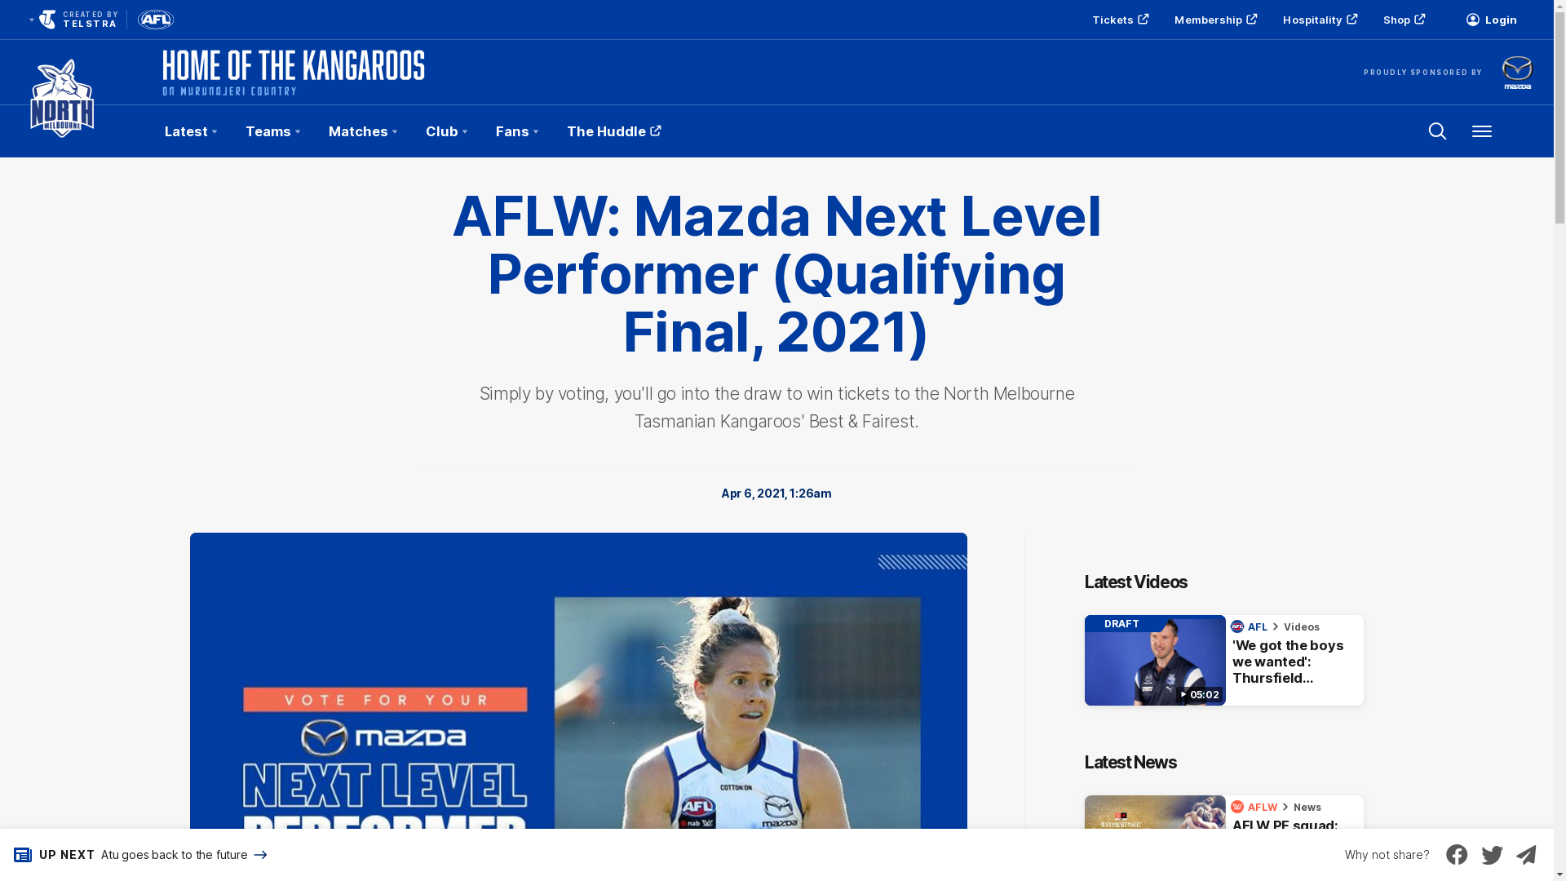 Image resolution: width=1566 pixels, height=881 pixels. What do you see at coordinates (272, 131) in the screenshot?
I see `Teams` at bounding box center [272, 131].